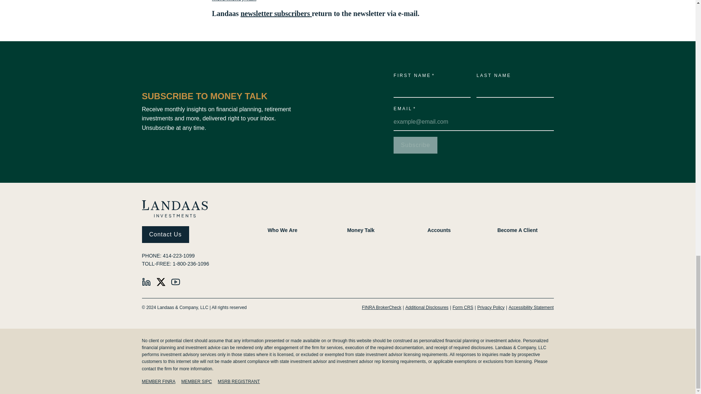 Image resolution: width=701 pixels, height=394 pixels. I want to click on 414-223-1099, so click(179, 255).